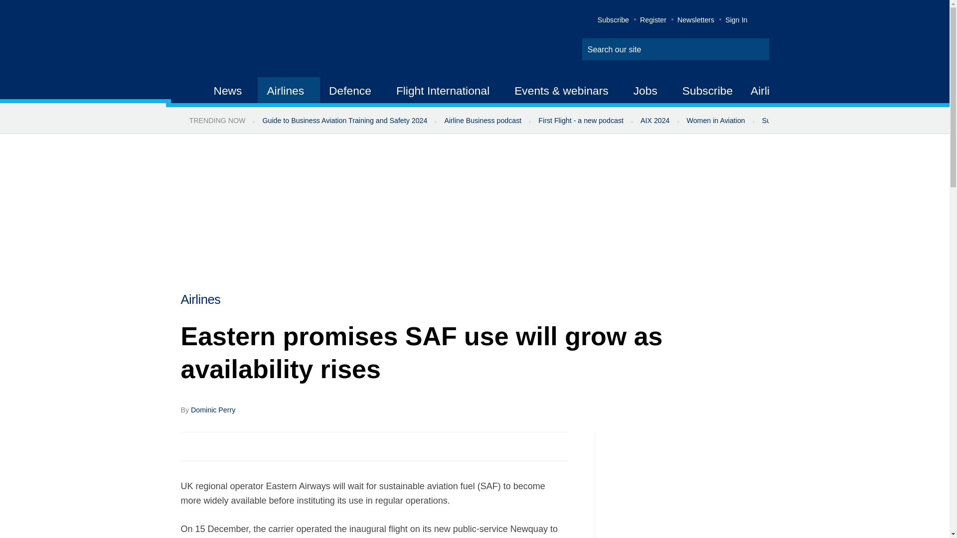  What do you see at coordinates (482, 121) in the screenshot?
I see `Airline Business podcast` at bounding box center [482, 121].